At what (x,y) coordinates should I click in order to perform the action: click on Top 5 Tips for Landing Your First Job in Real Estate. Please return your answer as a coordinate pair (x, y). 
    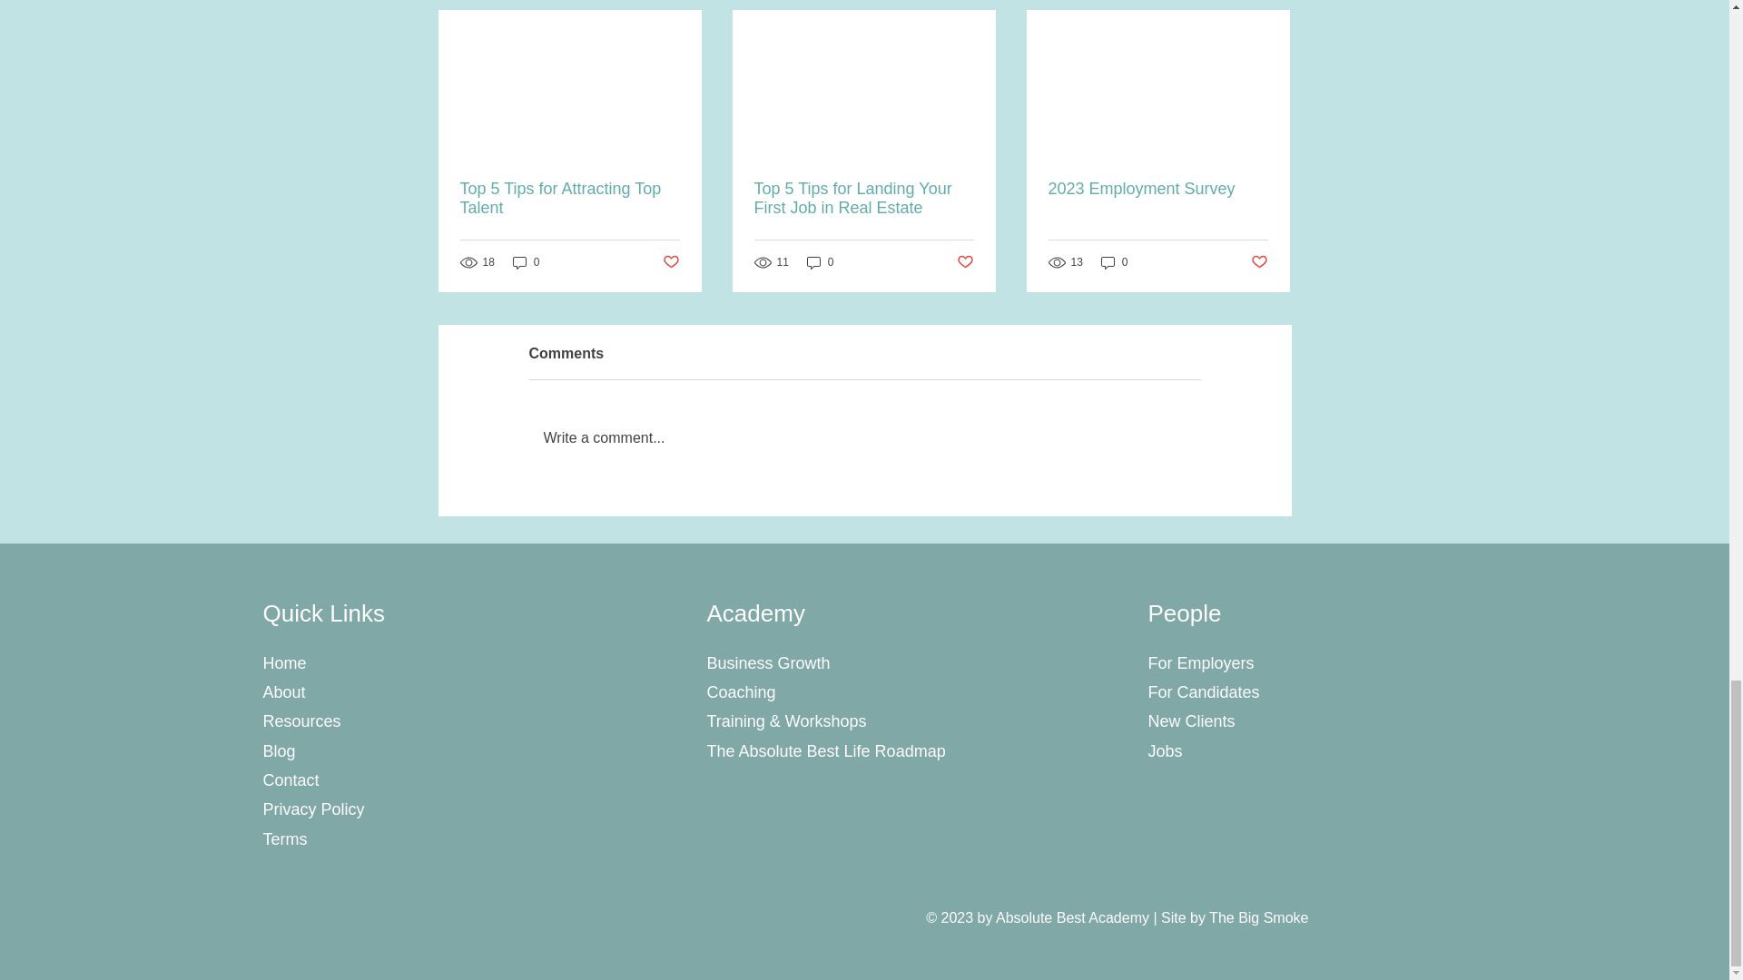
    Looking at the image, I should click on (862, 198).